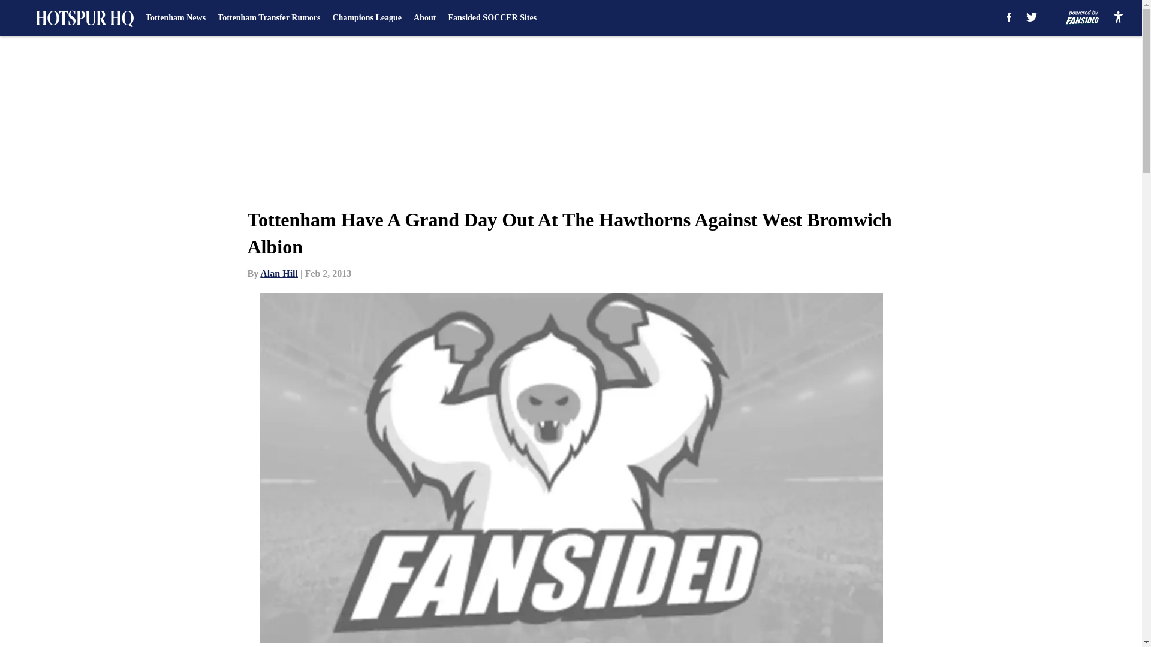  Describe the element at coordinates (492, 18) in the screenshot. I see `Fansided SOCCER Sites` at that location.